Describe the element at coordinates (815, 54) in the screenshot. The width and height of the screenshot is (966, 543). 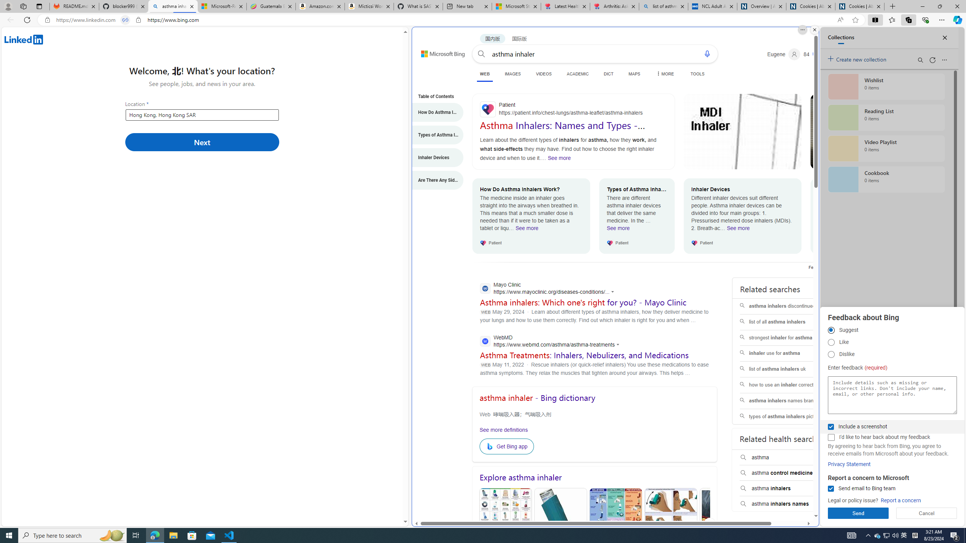
I see `Microsoft Rewards 81` at that location.